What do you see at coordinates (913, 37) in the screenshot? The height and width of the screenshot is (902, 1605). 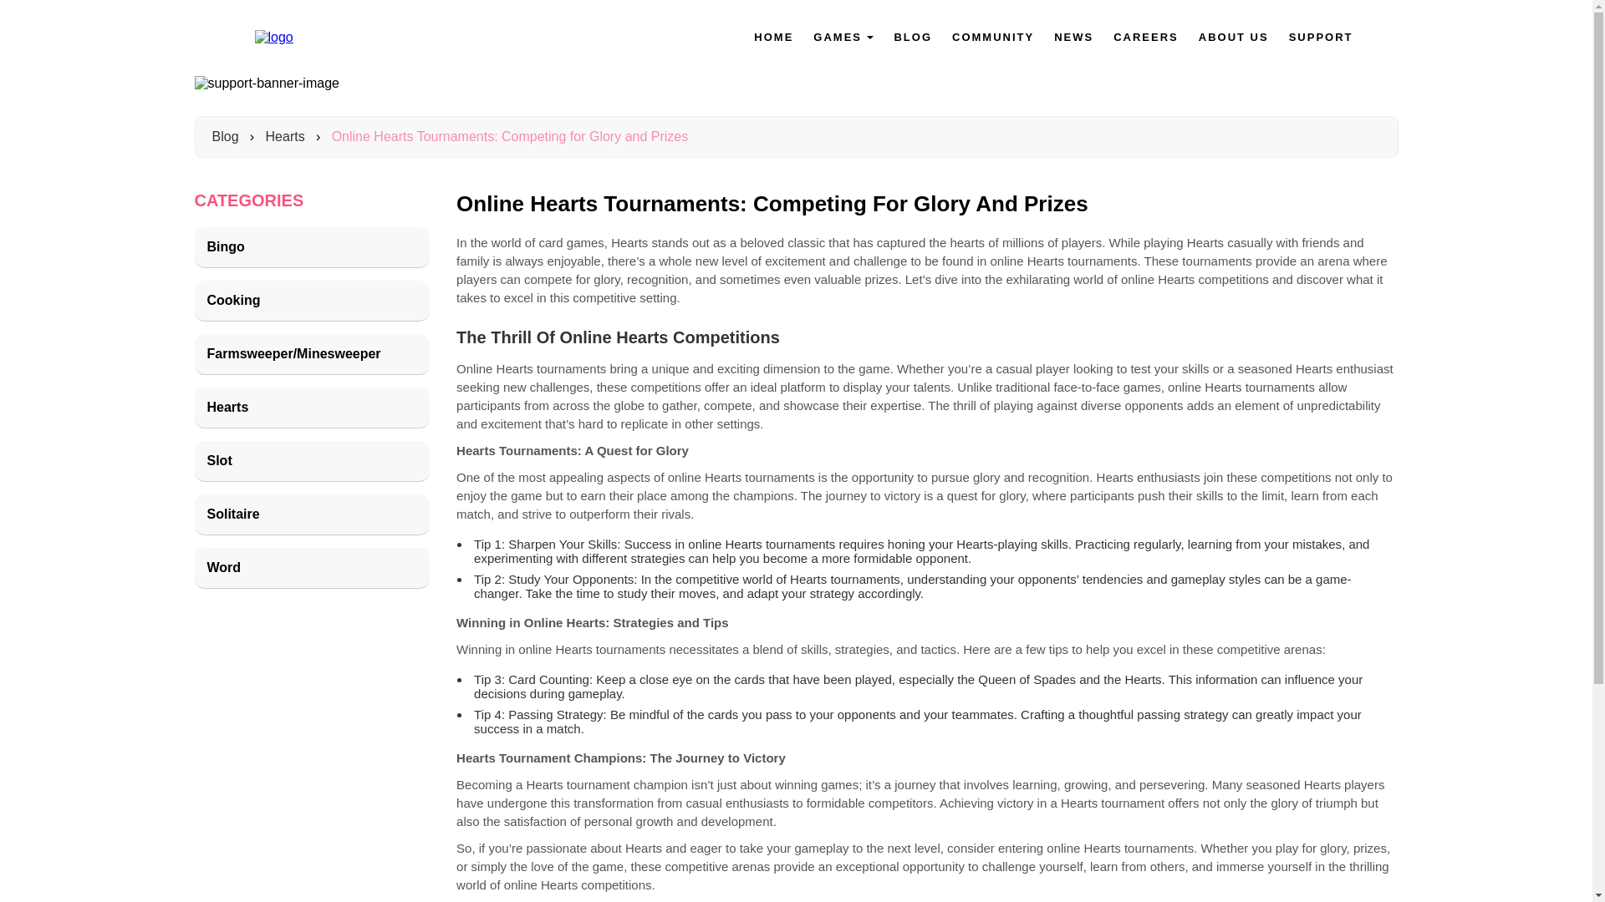 I see `BLOG` at bounding box center [913, 37].